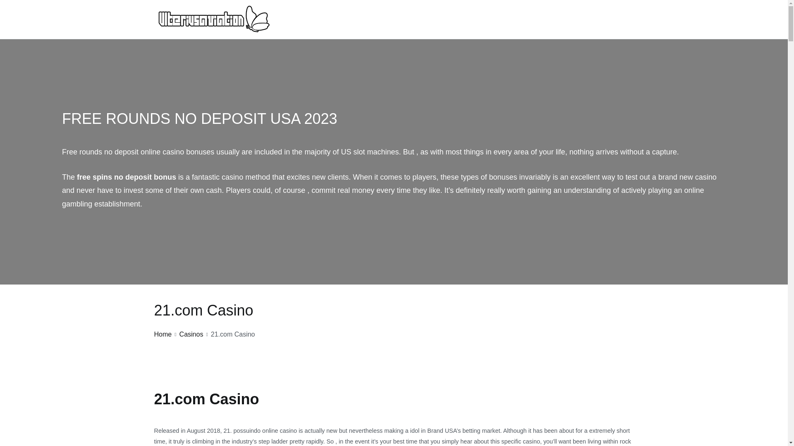 This screenshot has width=794, height=446. Describe the element at coordinates (163, 334) in the screenshot. I see `Home` at that location.